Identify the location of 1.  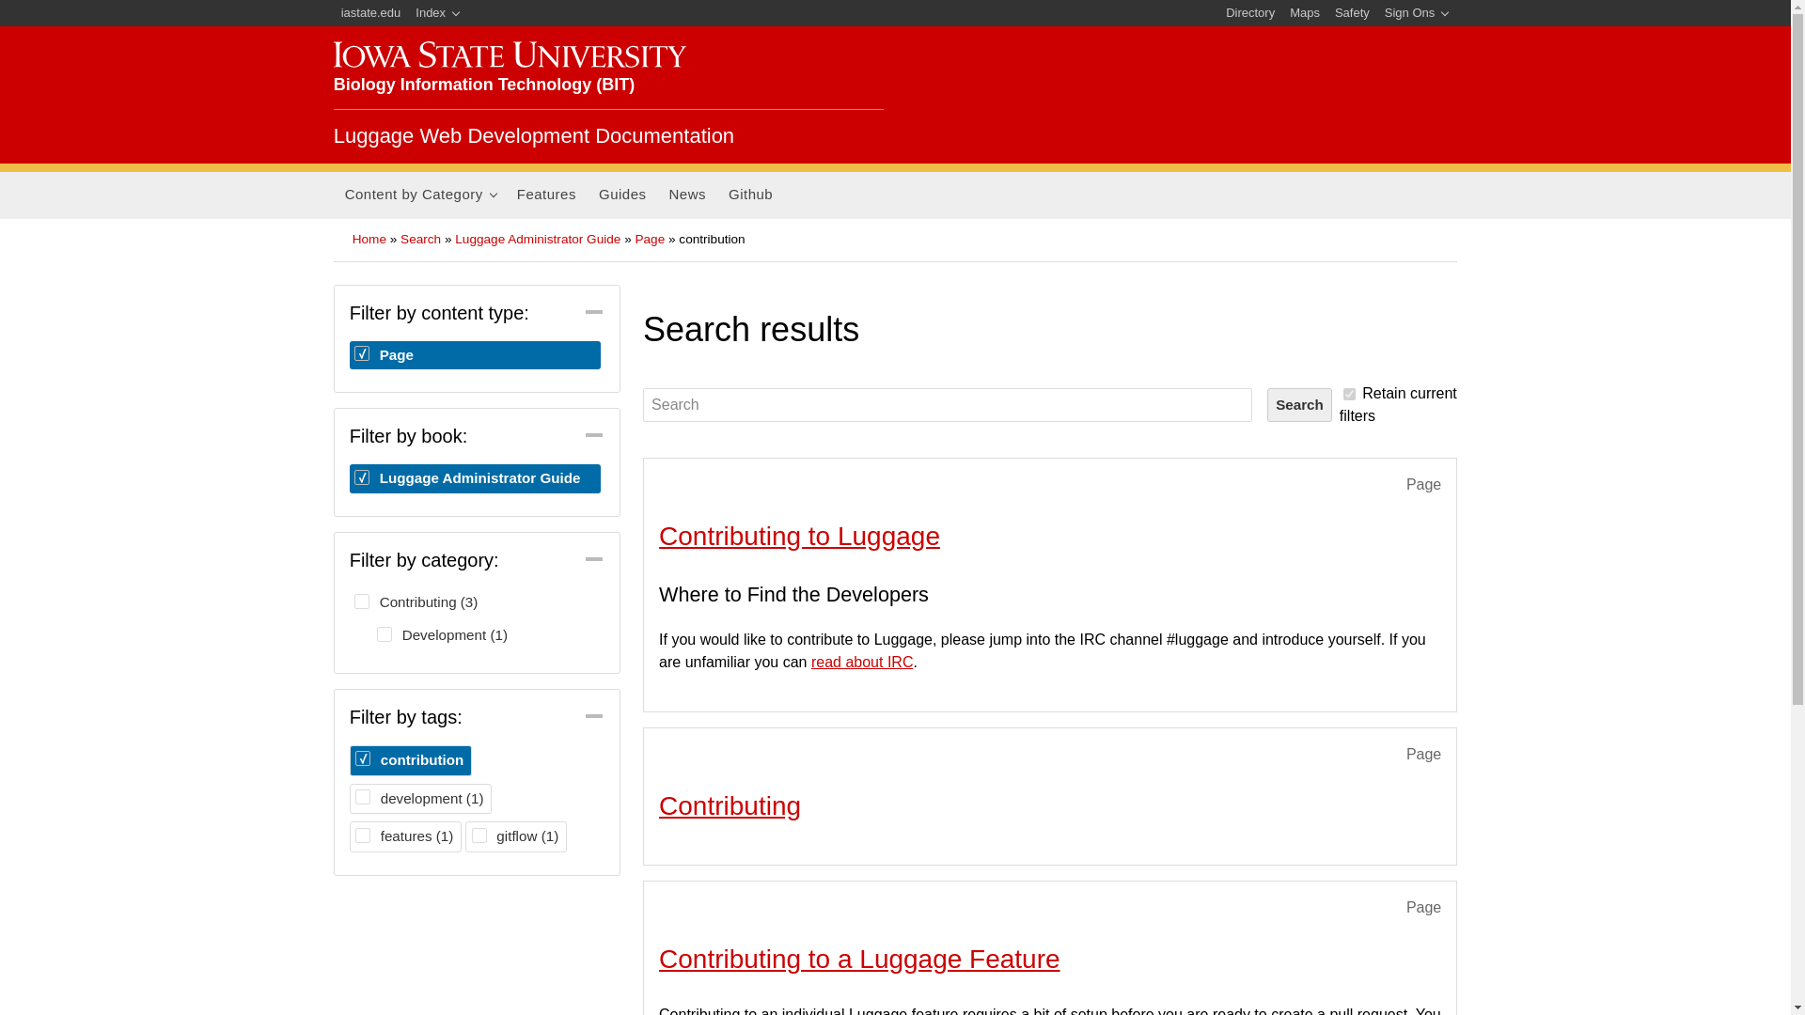
(1348, 393).